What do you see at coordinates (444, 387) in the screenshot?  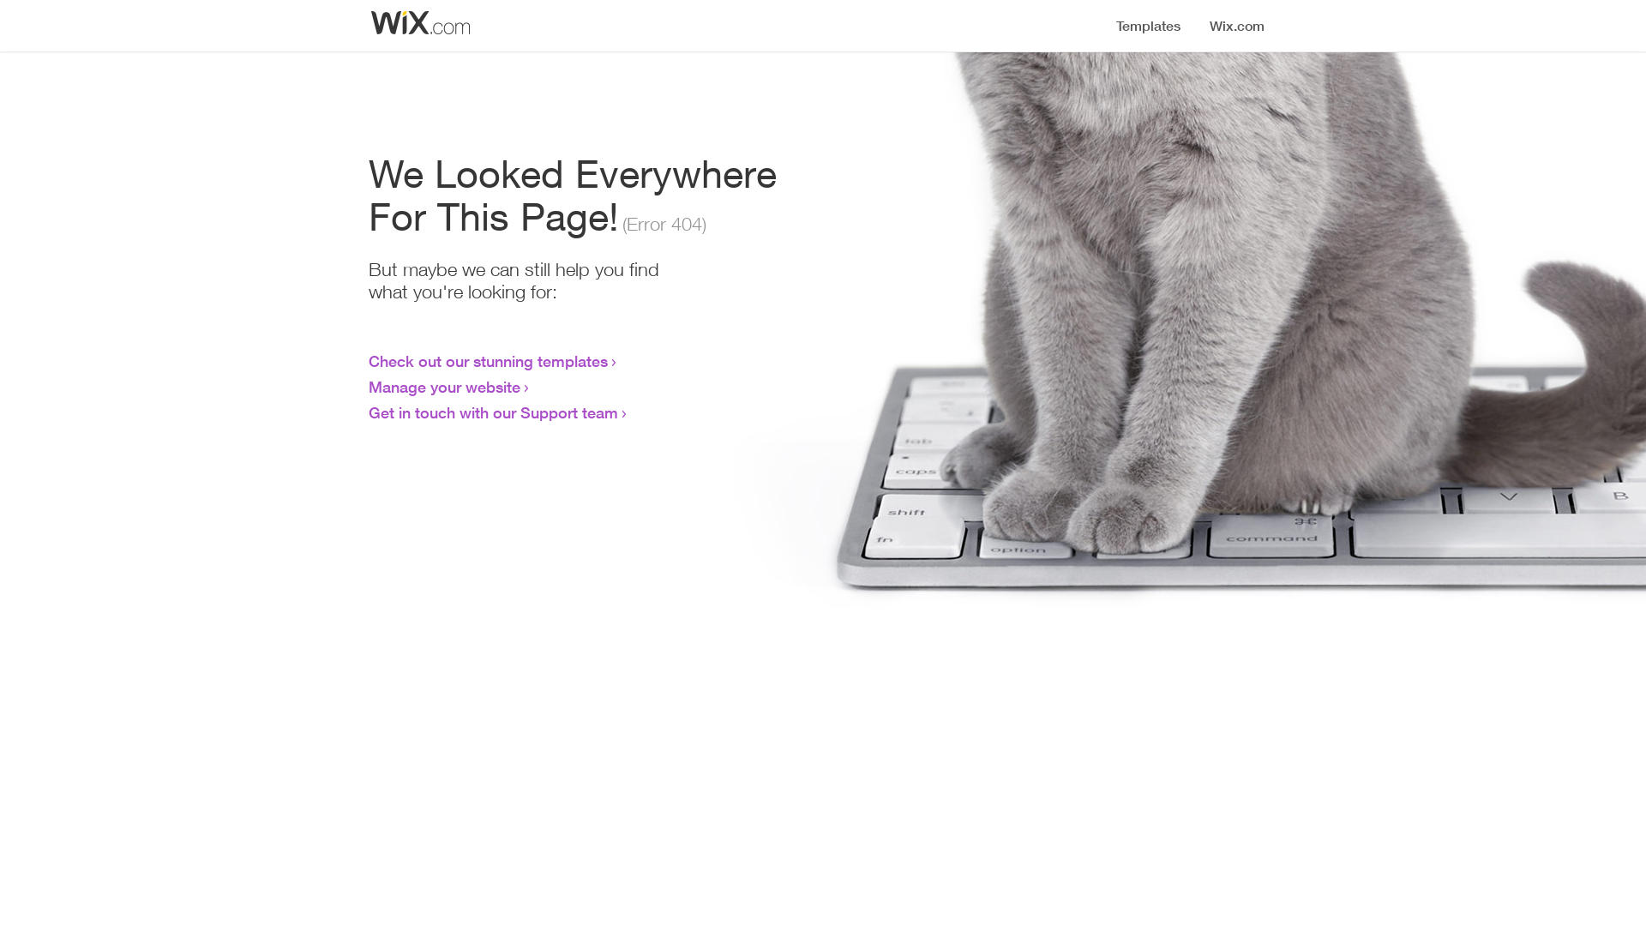 I see `Manage your website` at bounding box center [444, 387].